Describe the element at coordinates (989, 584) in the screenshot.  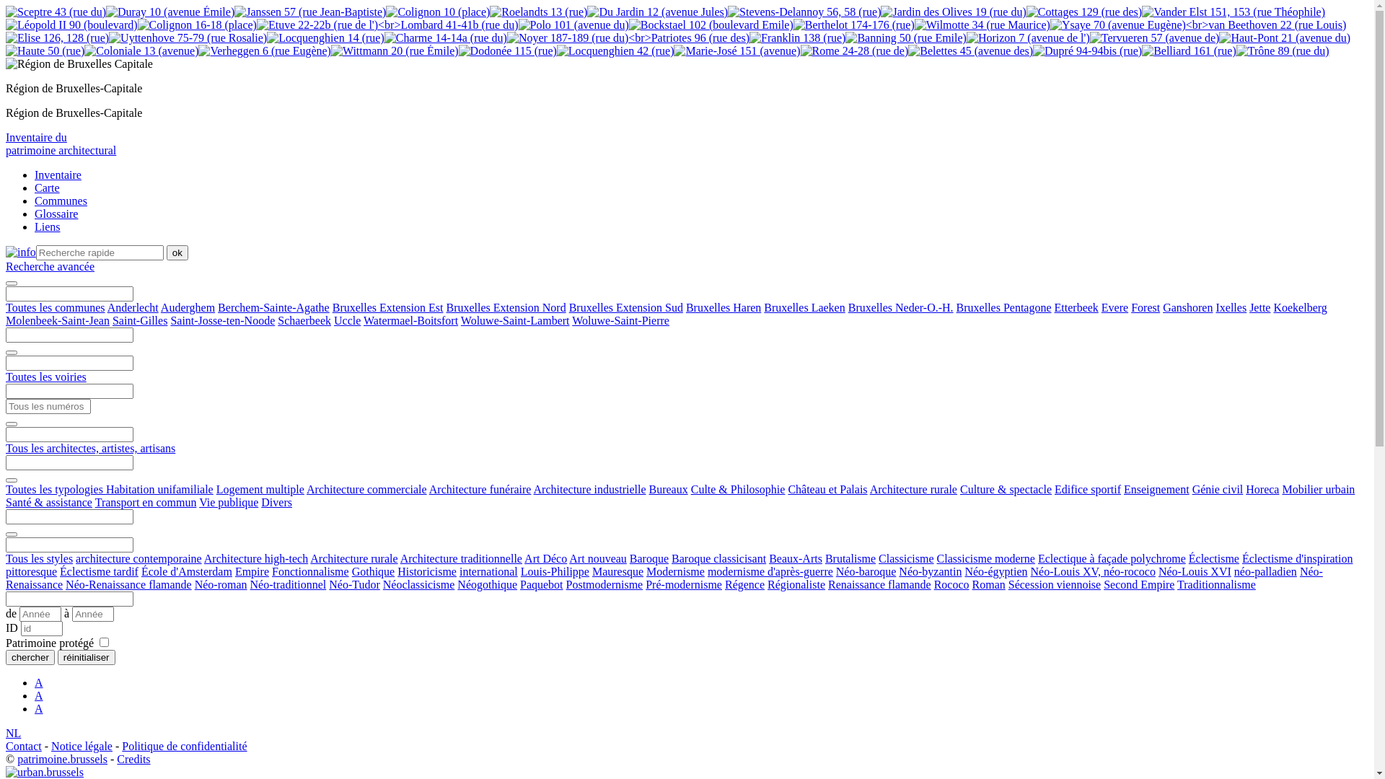
I see `Roman` at that location.